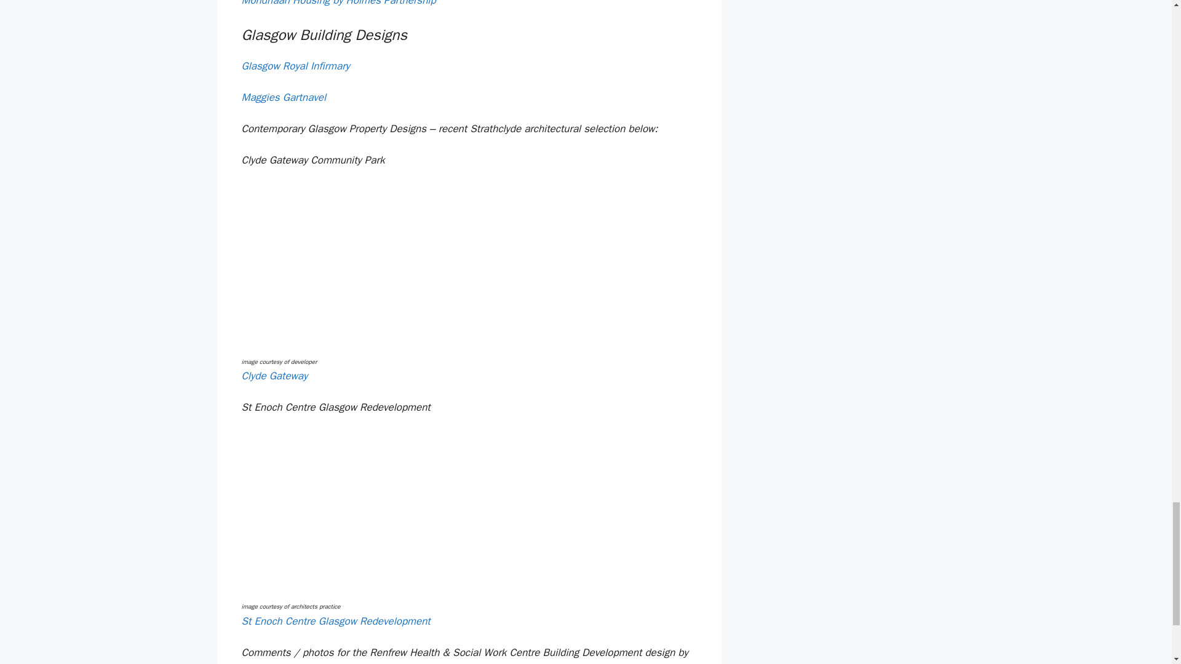 Image resolution: width=1181 pixels, height=664 pixels. I want to click on St Enoch Centre Glasgow Redevelopment, so click(335, 621).